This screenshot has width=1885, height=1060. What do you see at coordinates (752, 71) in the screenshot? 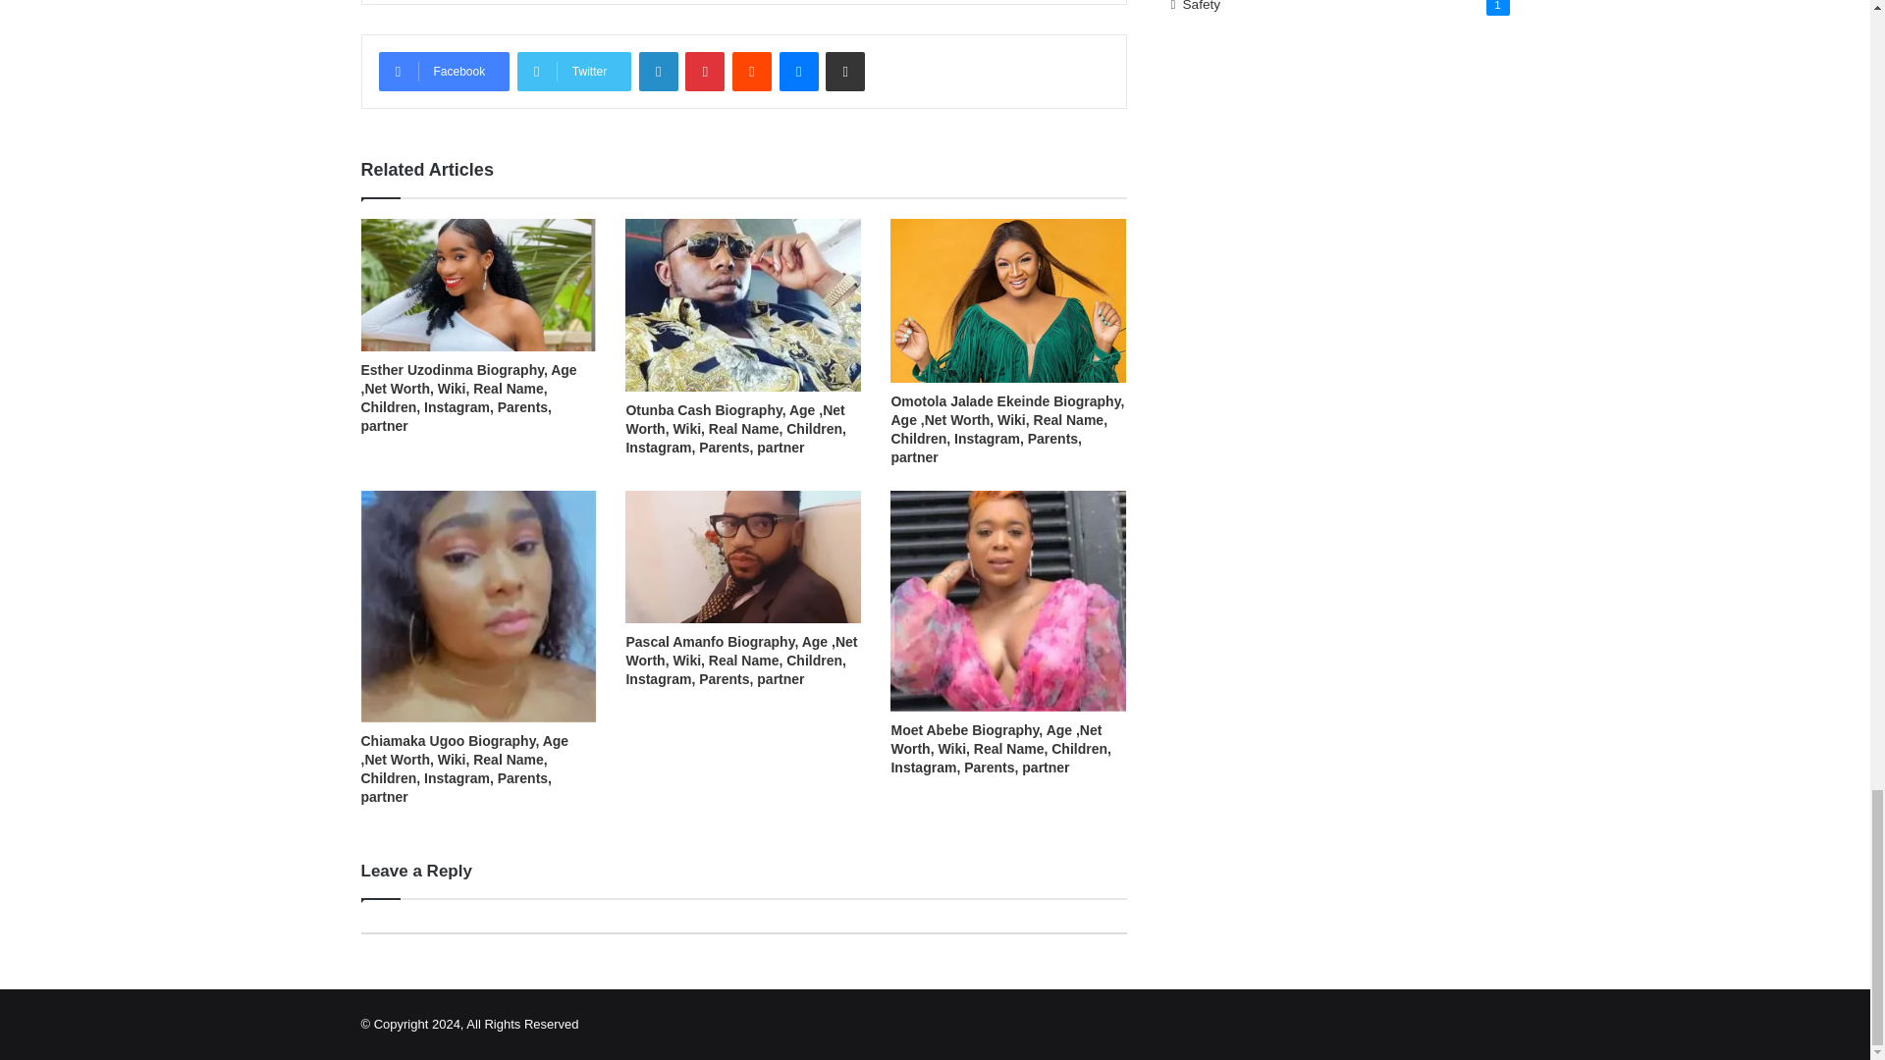
I see `Reddit` at bounding box center [752, 71].